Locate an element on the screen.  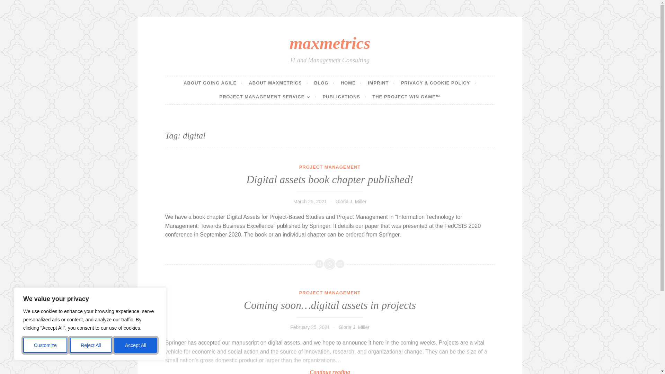
March 25, 2021 is located at coordinates (310, 201).